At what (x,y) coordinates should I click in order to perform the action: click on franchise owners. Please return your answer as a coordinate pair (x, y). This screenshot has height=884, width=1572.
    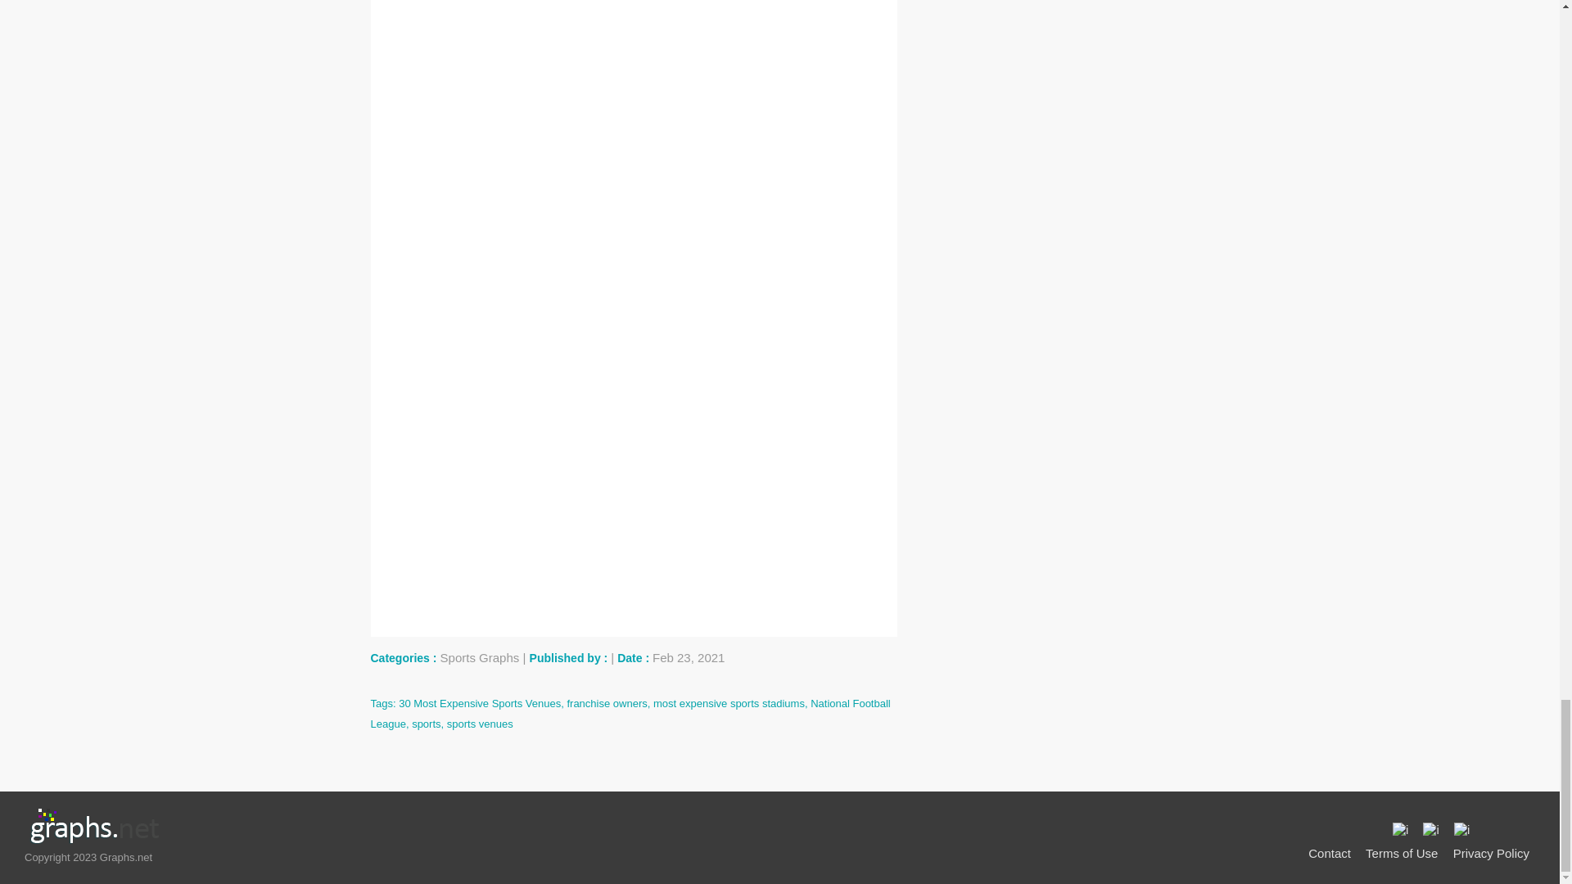
    Looking at the image, I should click on (606, 704).